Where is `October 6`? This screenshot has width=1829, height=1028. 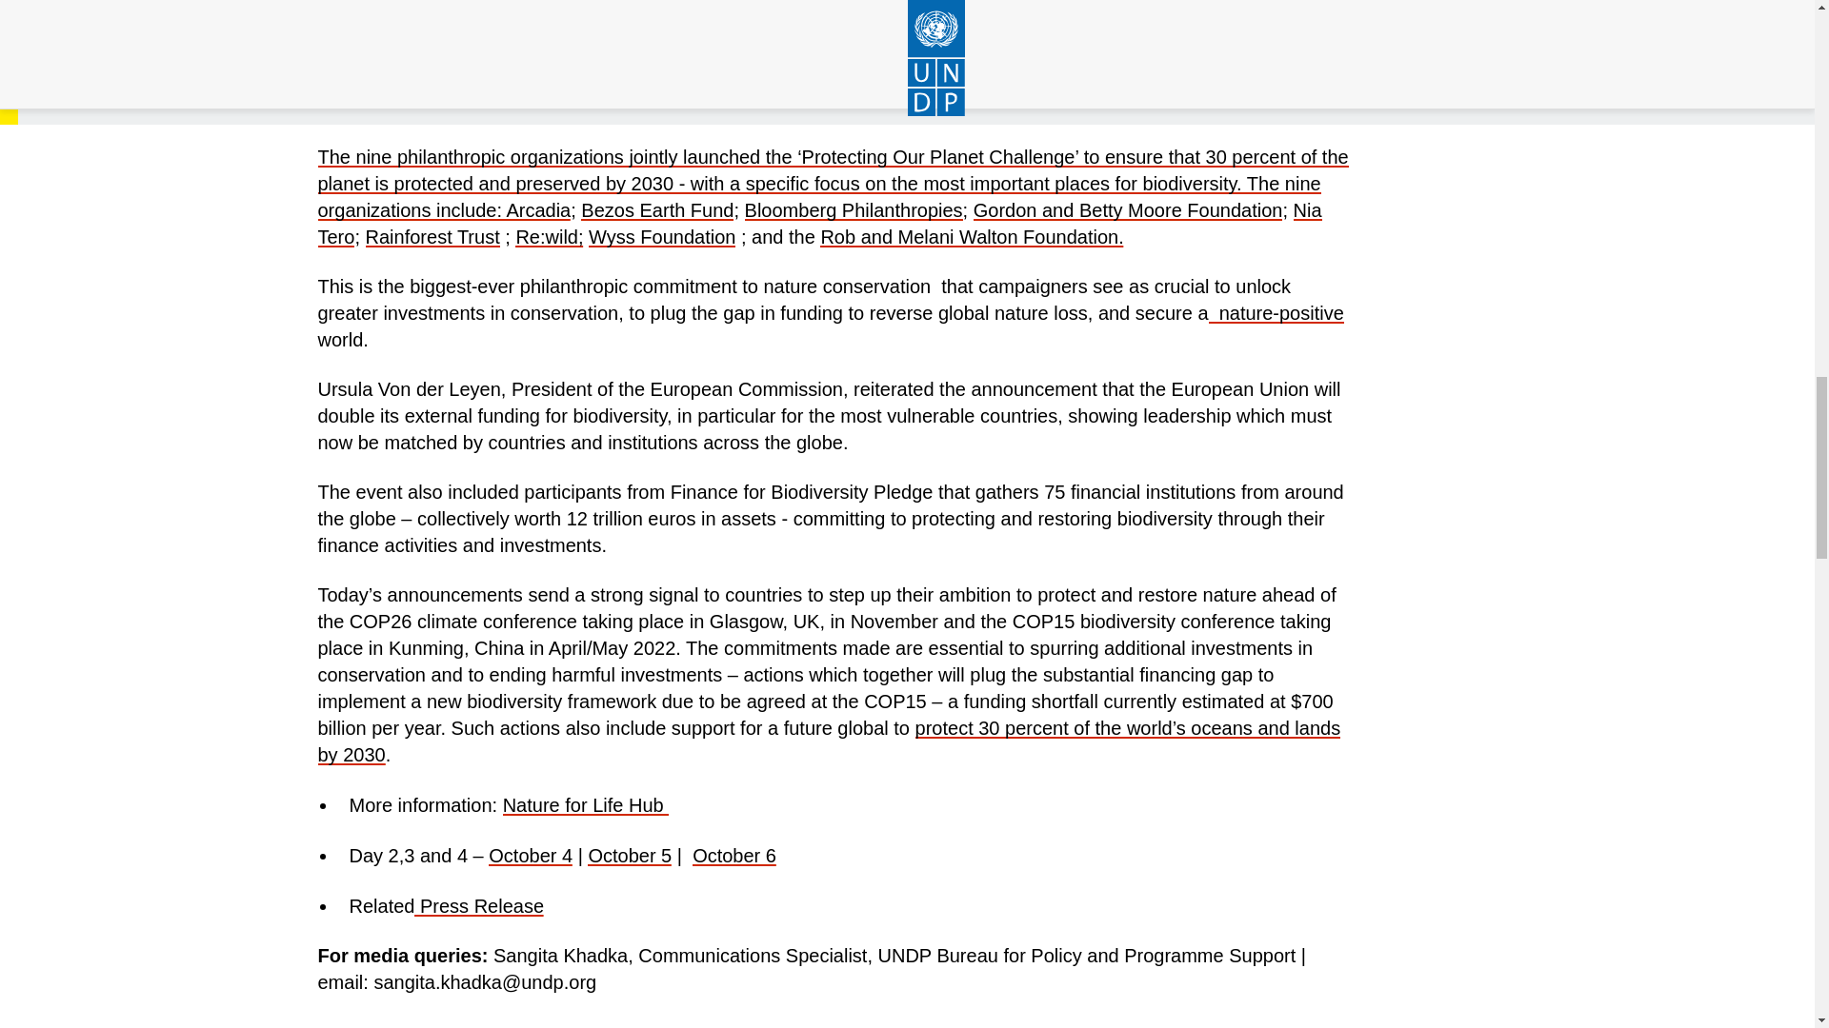
October 6 is located at coordinates (734, 855).